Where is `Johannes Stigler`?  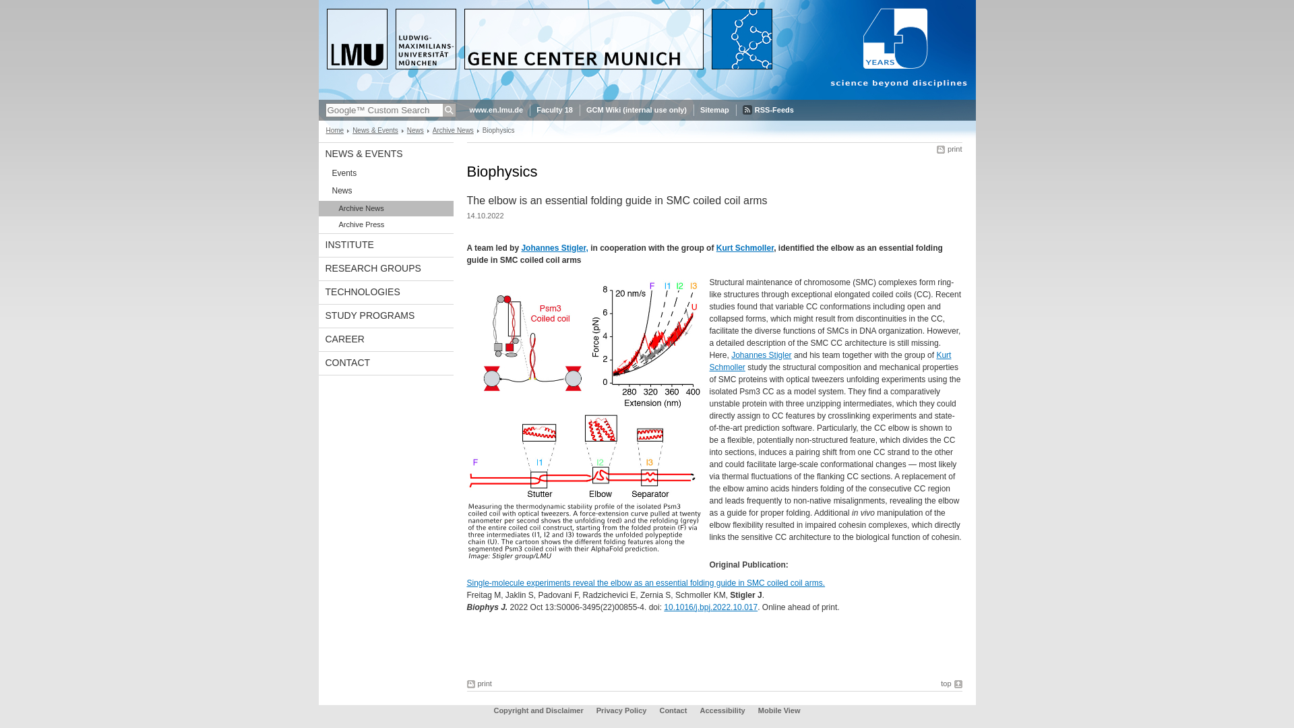
Johannes Stigler is located at coordinates (760, 355).